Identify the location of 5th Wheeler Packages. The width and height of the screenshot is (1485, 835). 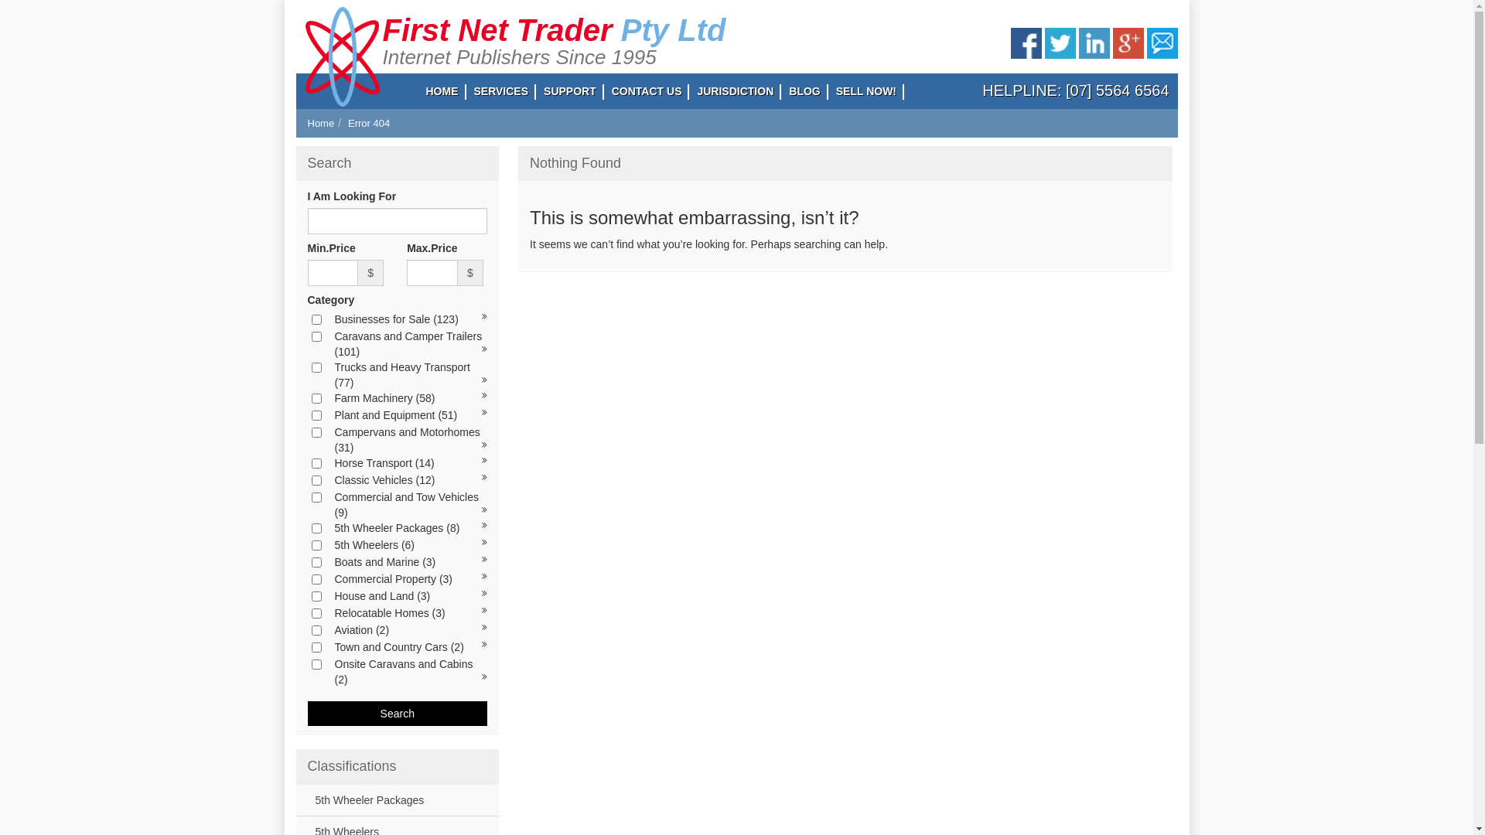
(367, 800).